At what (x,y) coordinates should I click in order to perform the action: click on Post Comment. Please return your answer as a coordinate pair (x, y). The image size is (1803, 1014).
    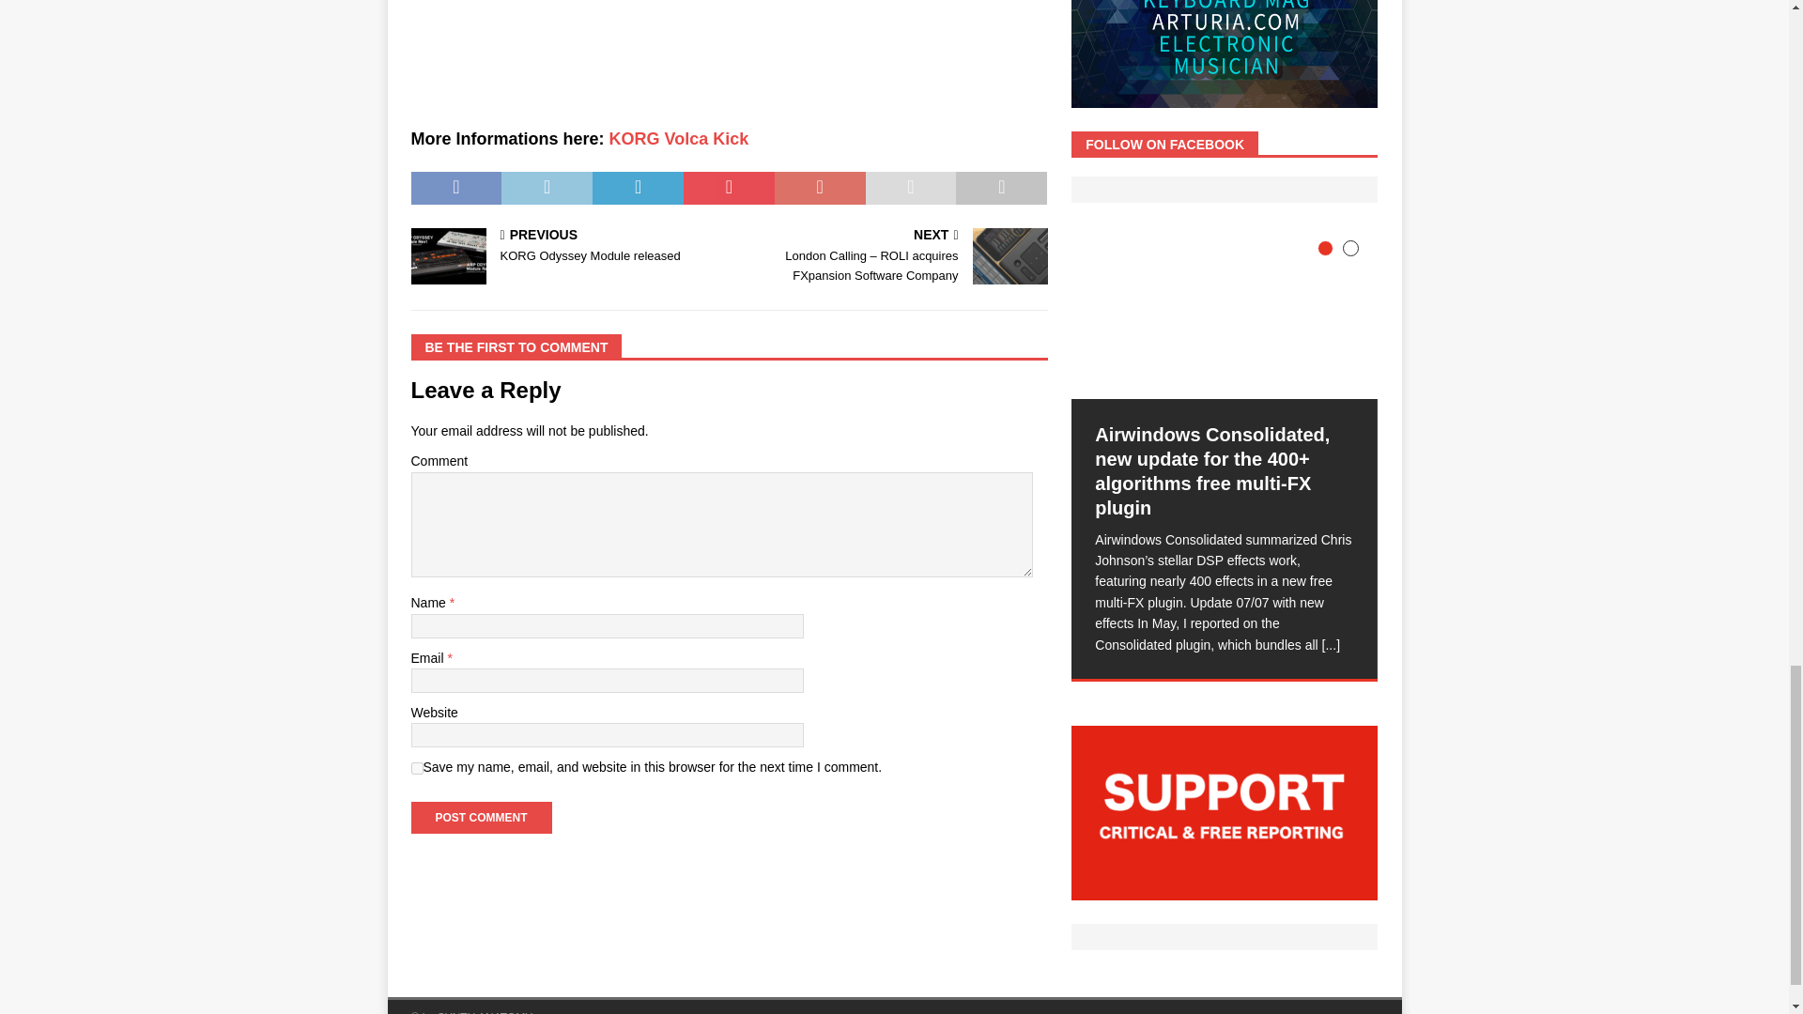
    Looking at the image, I should click on (481, 817).